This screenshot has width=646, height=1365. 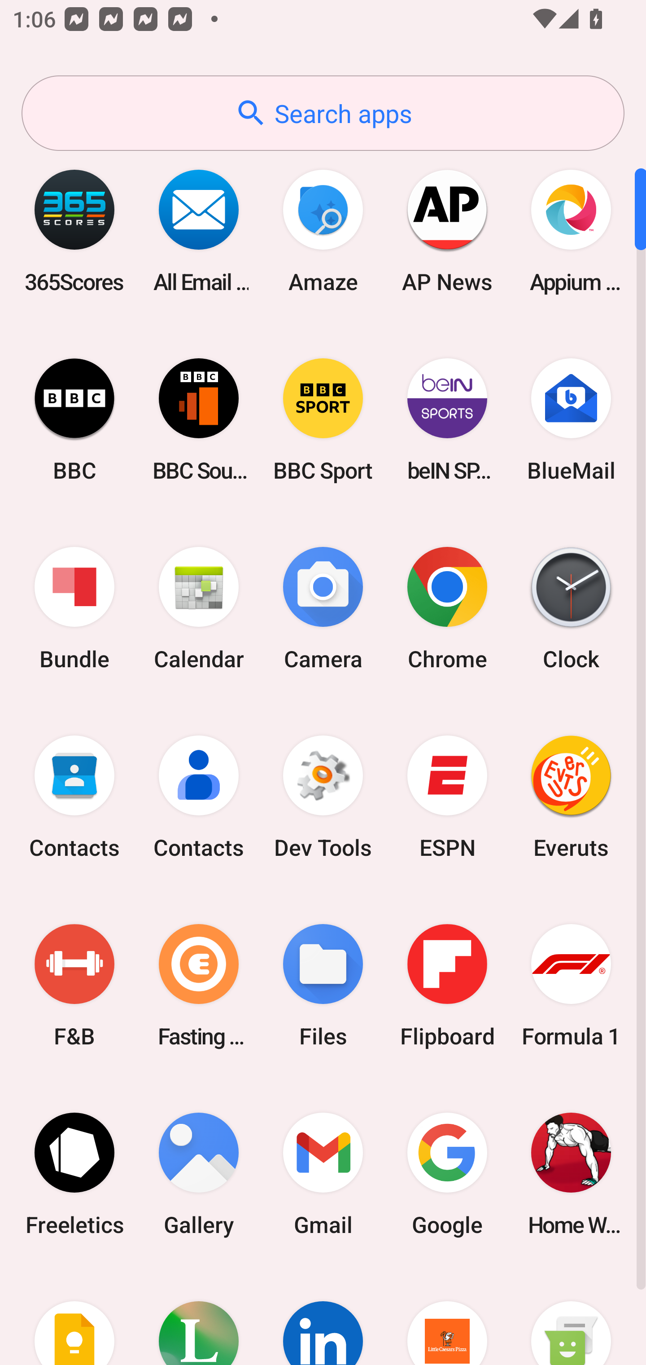 I want to click on Everuts, so click(x=571, y=797).